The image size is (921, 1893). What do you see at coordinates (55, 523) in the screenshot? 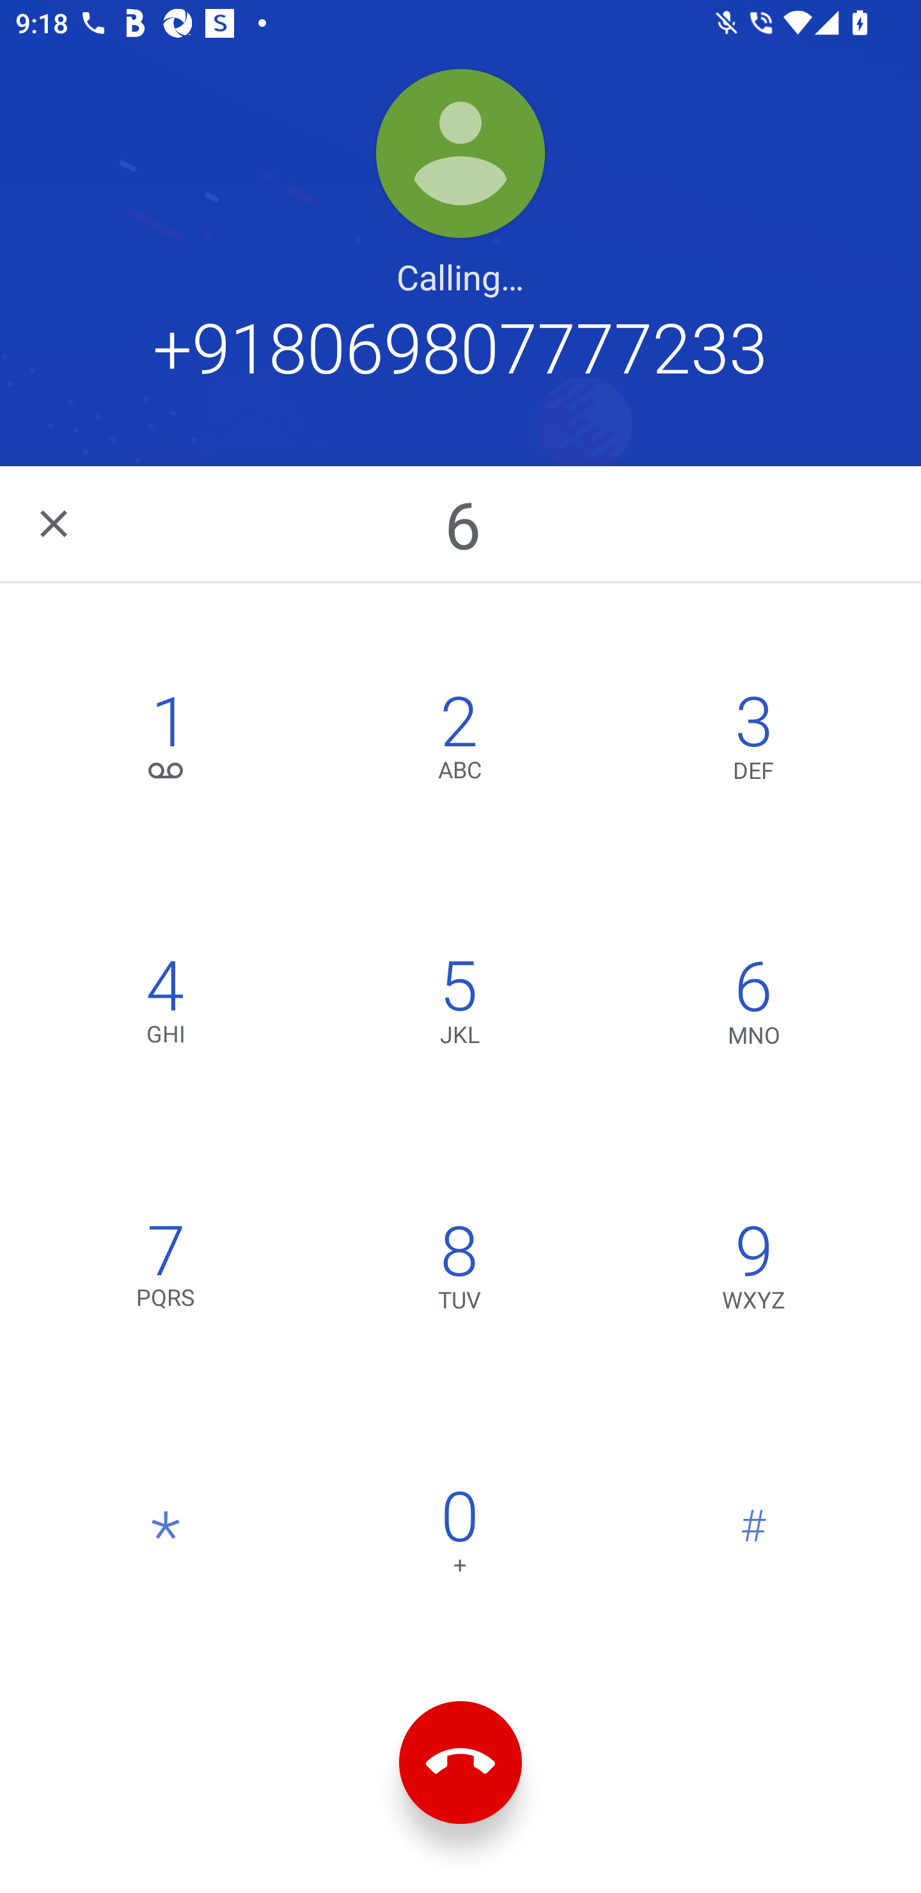
I see `Navigate back` at bounding box center [55, 523].